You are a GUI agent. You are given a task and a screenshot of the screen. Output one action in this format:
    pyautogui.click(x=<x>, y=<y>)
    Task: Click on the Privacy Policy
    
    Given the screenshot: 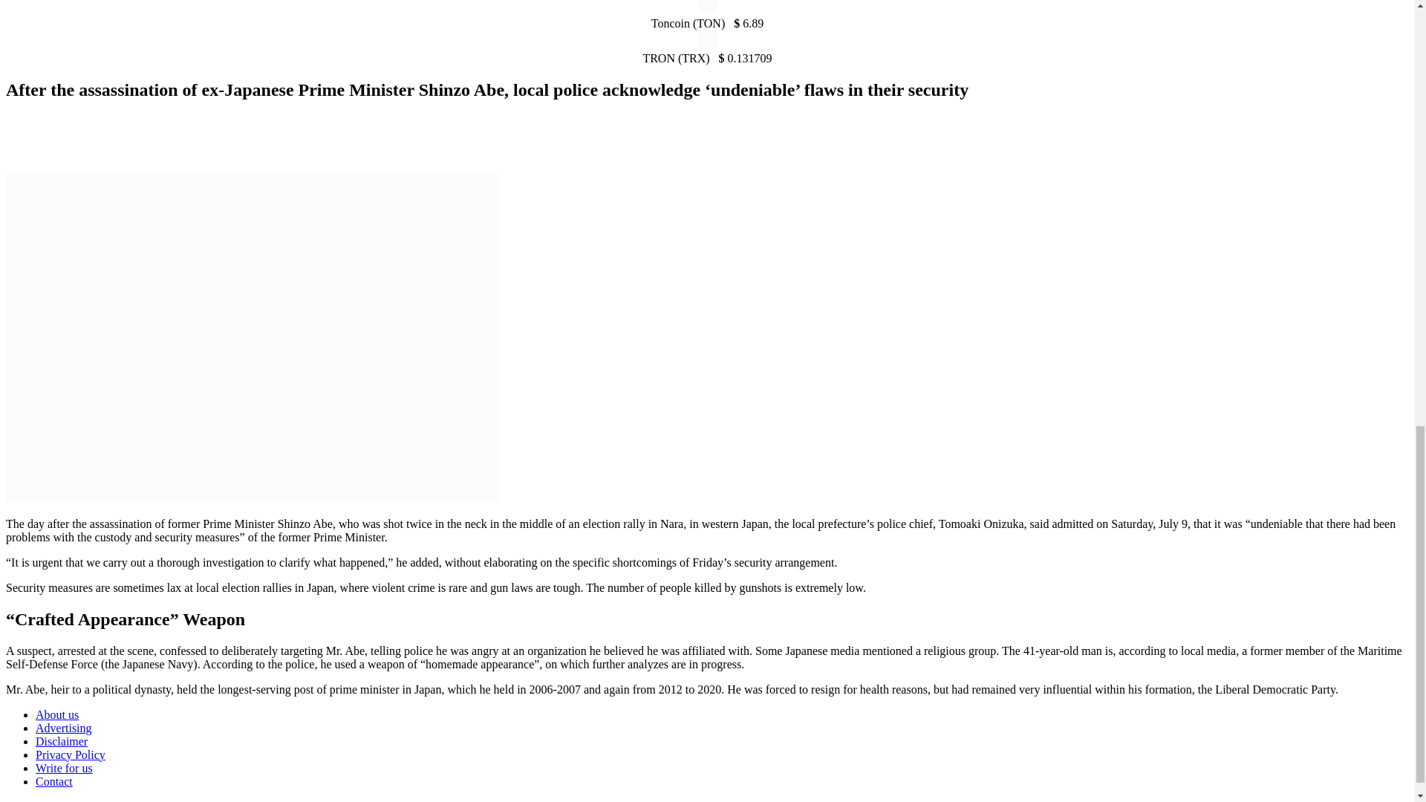 What is the action you would take?
    pyautogui.click(x=71, y=754)
    